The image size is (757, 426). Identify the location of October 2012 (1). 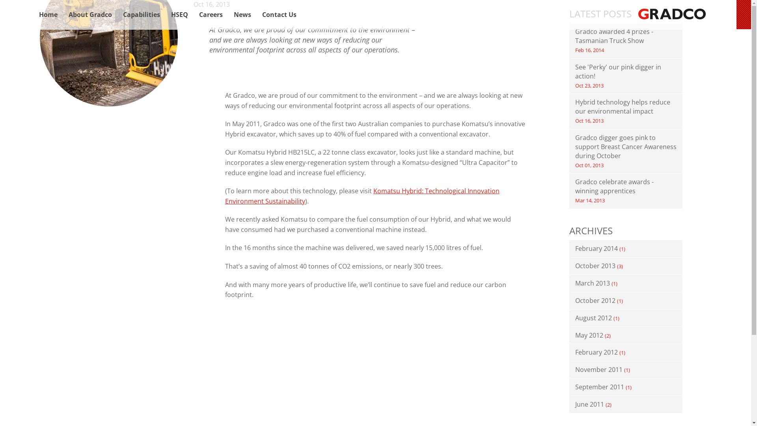
(626, 301).